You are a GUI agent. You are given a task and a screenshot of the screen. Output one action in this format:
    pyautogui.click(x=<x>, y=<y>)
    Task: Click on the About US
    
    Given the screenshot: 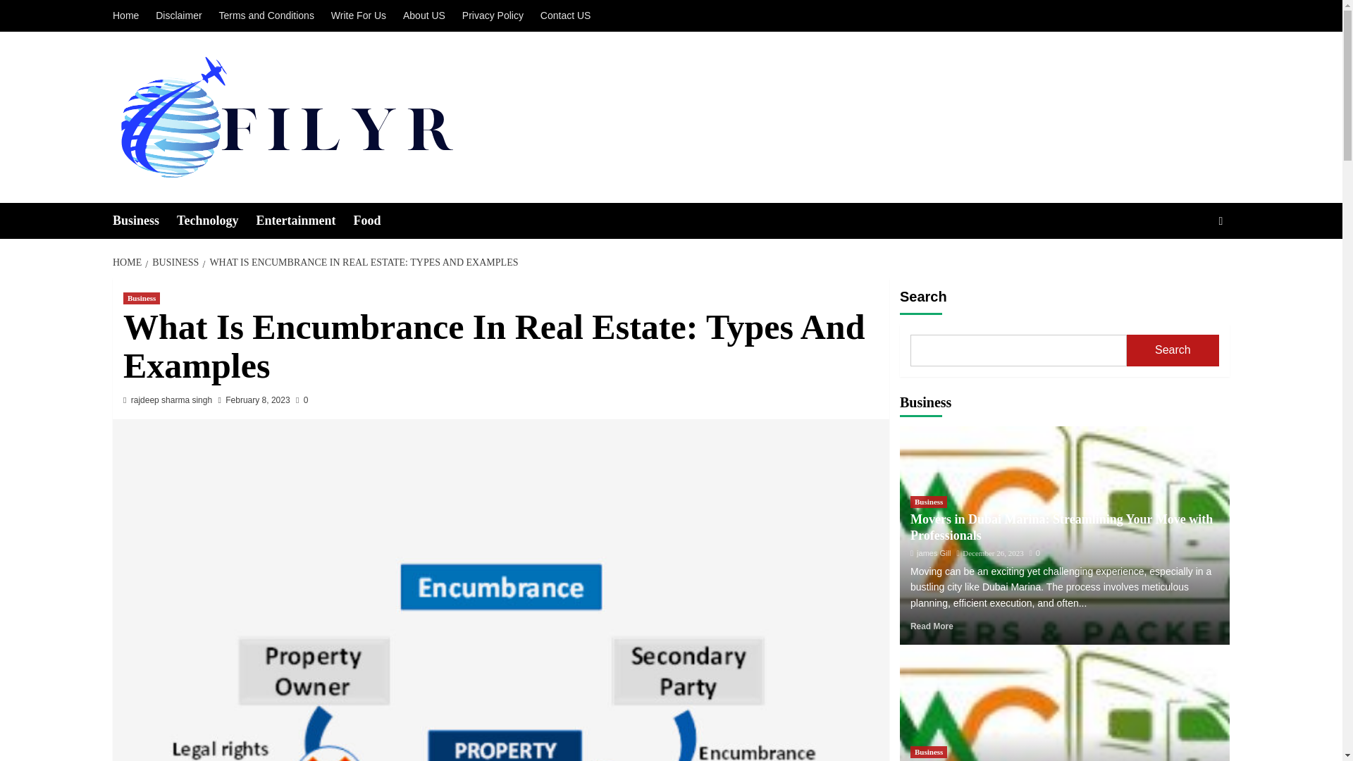 What is the action you would take?
    pyautogui.click(x=424, y=16)
    